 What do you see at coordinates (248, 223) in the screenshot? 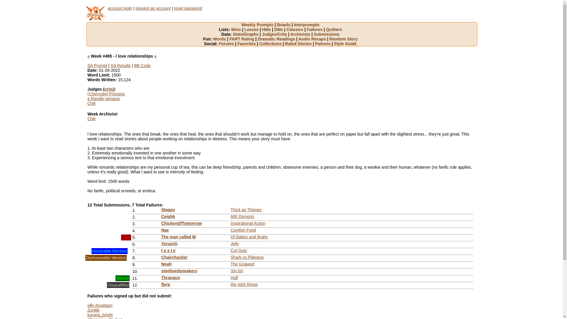
I see `Inspirational Action` at bounding box center [248, 223].